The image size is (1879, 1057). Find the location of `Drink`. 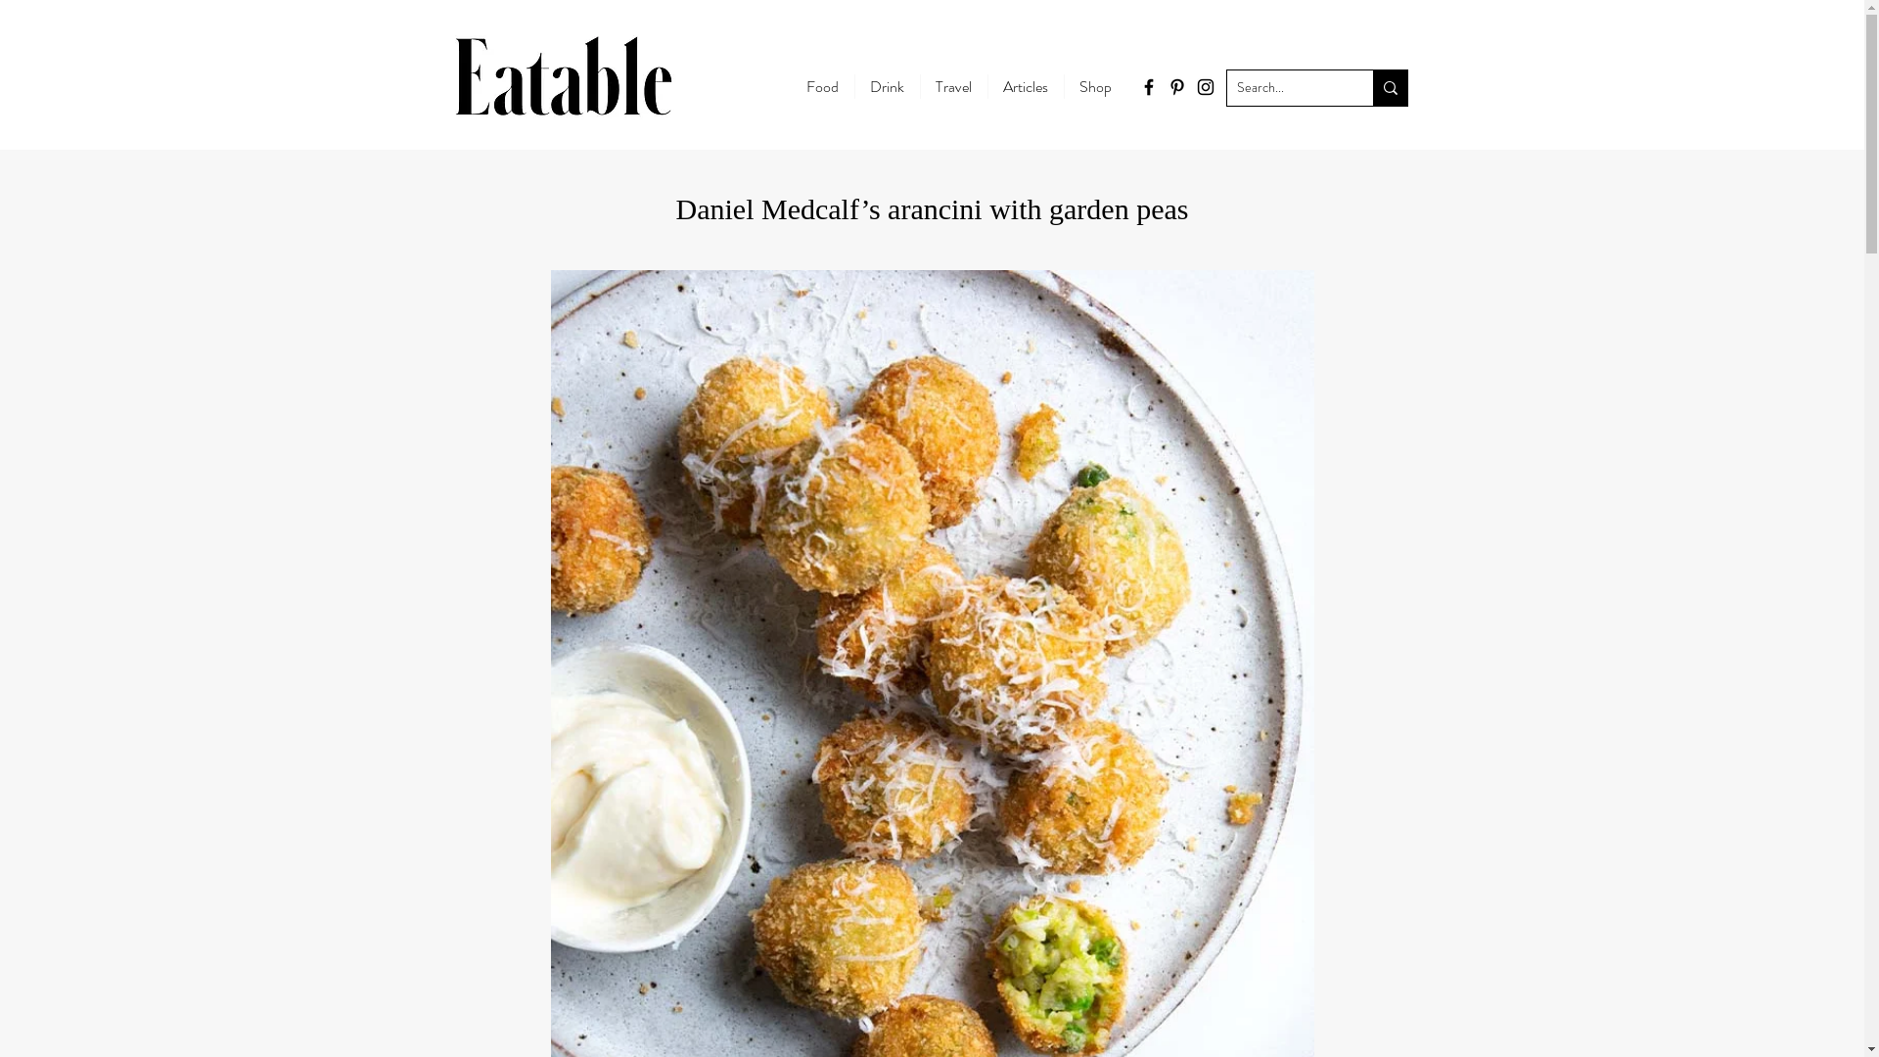

Drink is located at coordinates (887, 86).